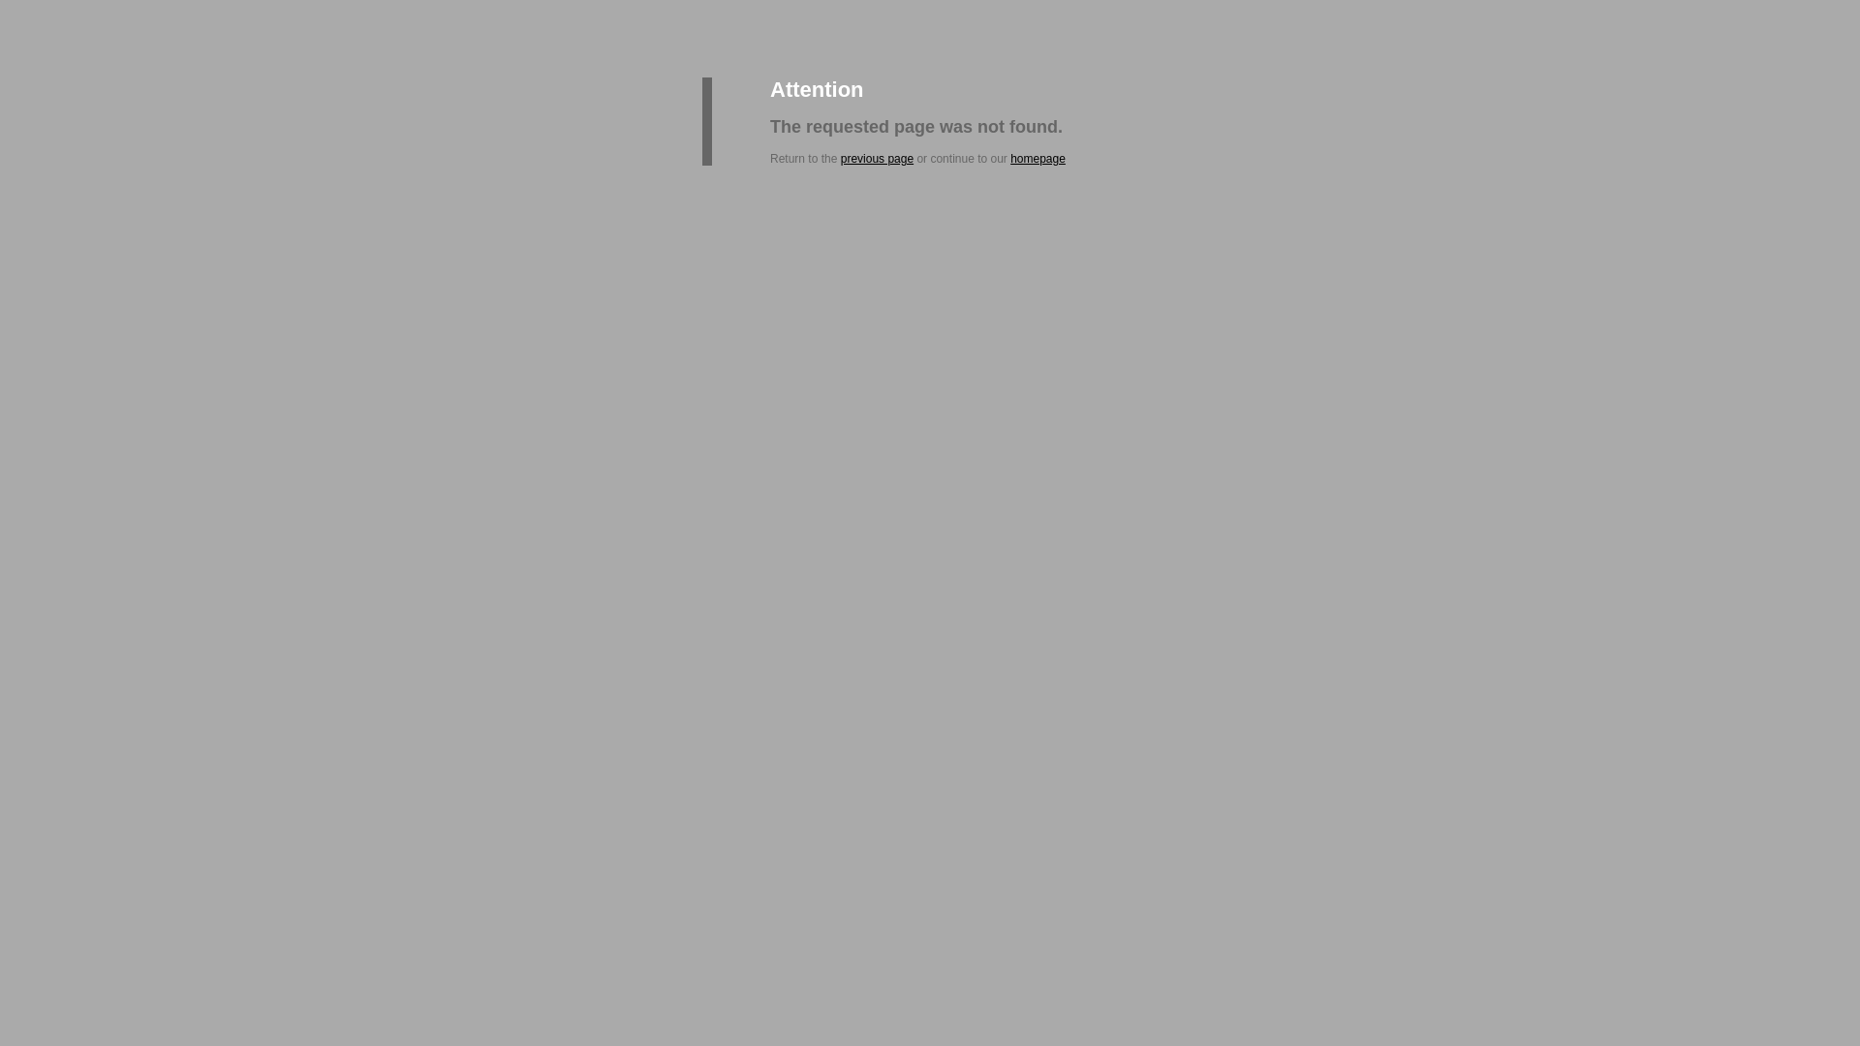 The image size is (1860, 1046). I want to click on homepage, so click(1038, 159).